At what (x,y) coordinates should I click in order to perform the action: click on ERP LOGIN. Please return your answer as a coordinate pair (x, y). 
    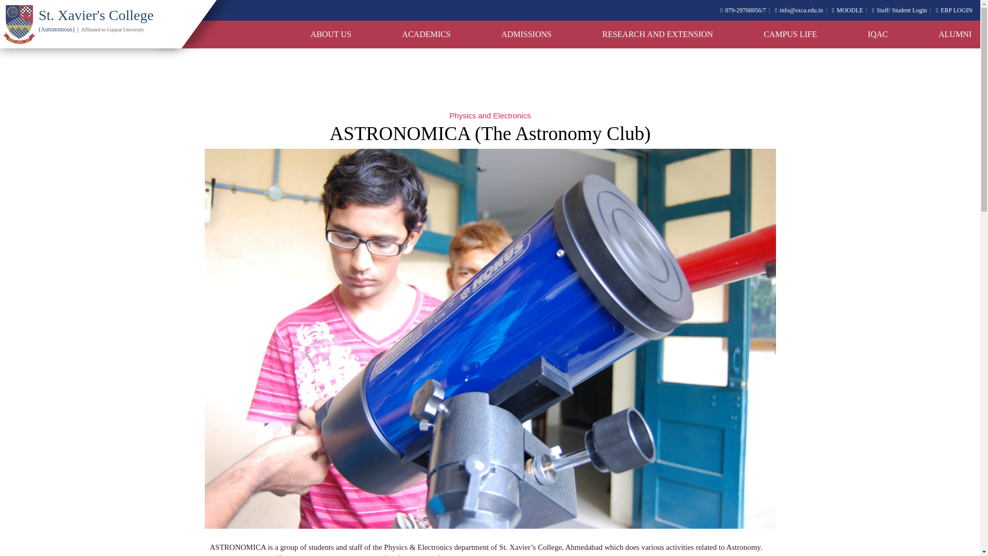
    Looking at the image, I should click on (954, 10).